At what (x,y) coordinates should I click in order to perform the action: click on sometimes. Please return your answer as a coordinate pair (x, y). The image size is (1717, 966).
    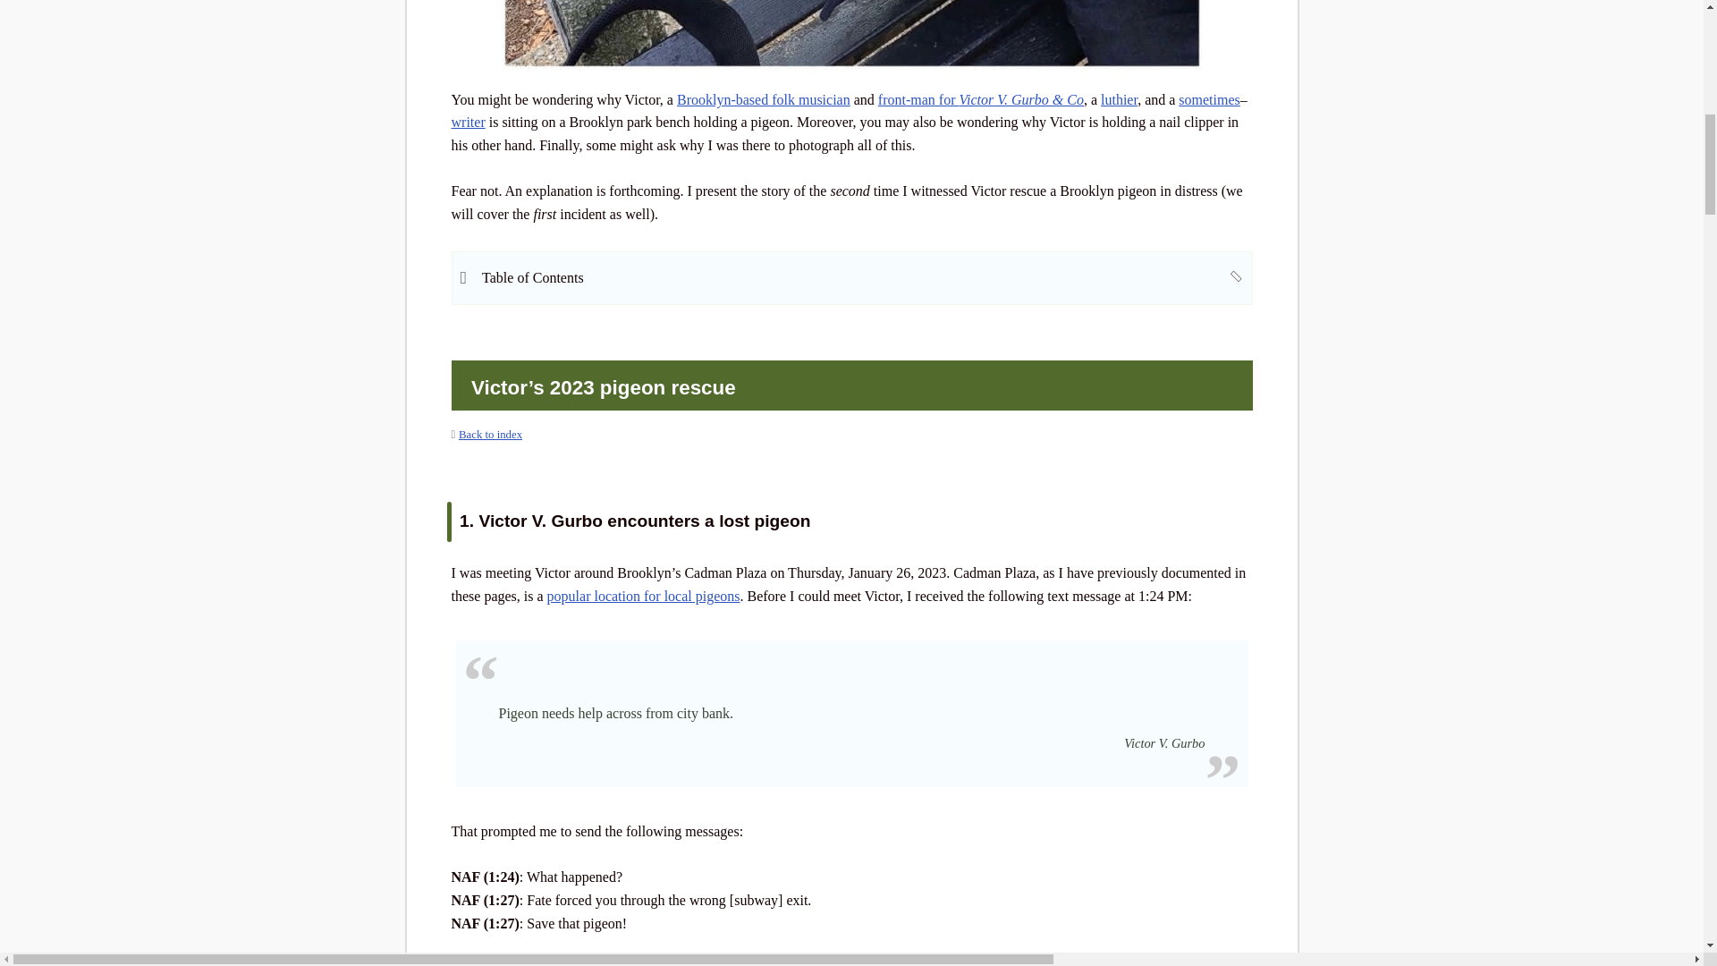
    Looking at the image, I should click on (1209, 98).